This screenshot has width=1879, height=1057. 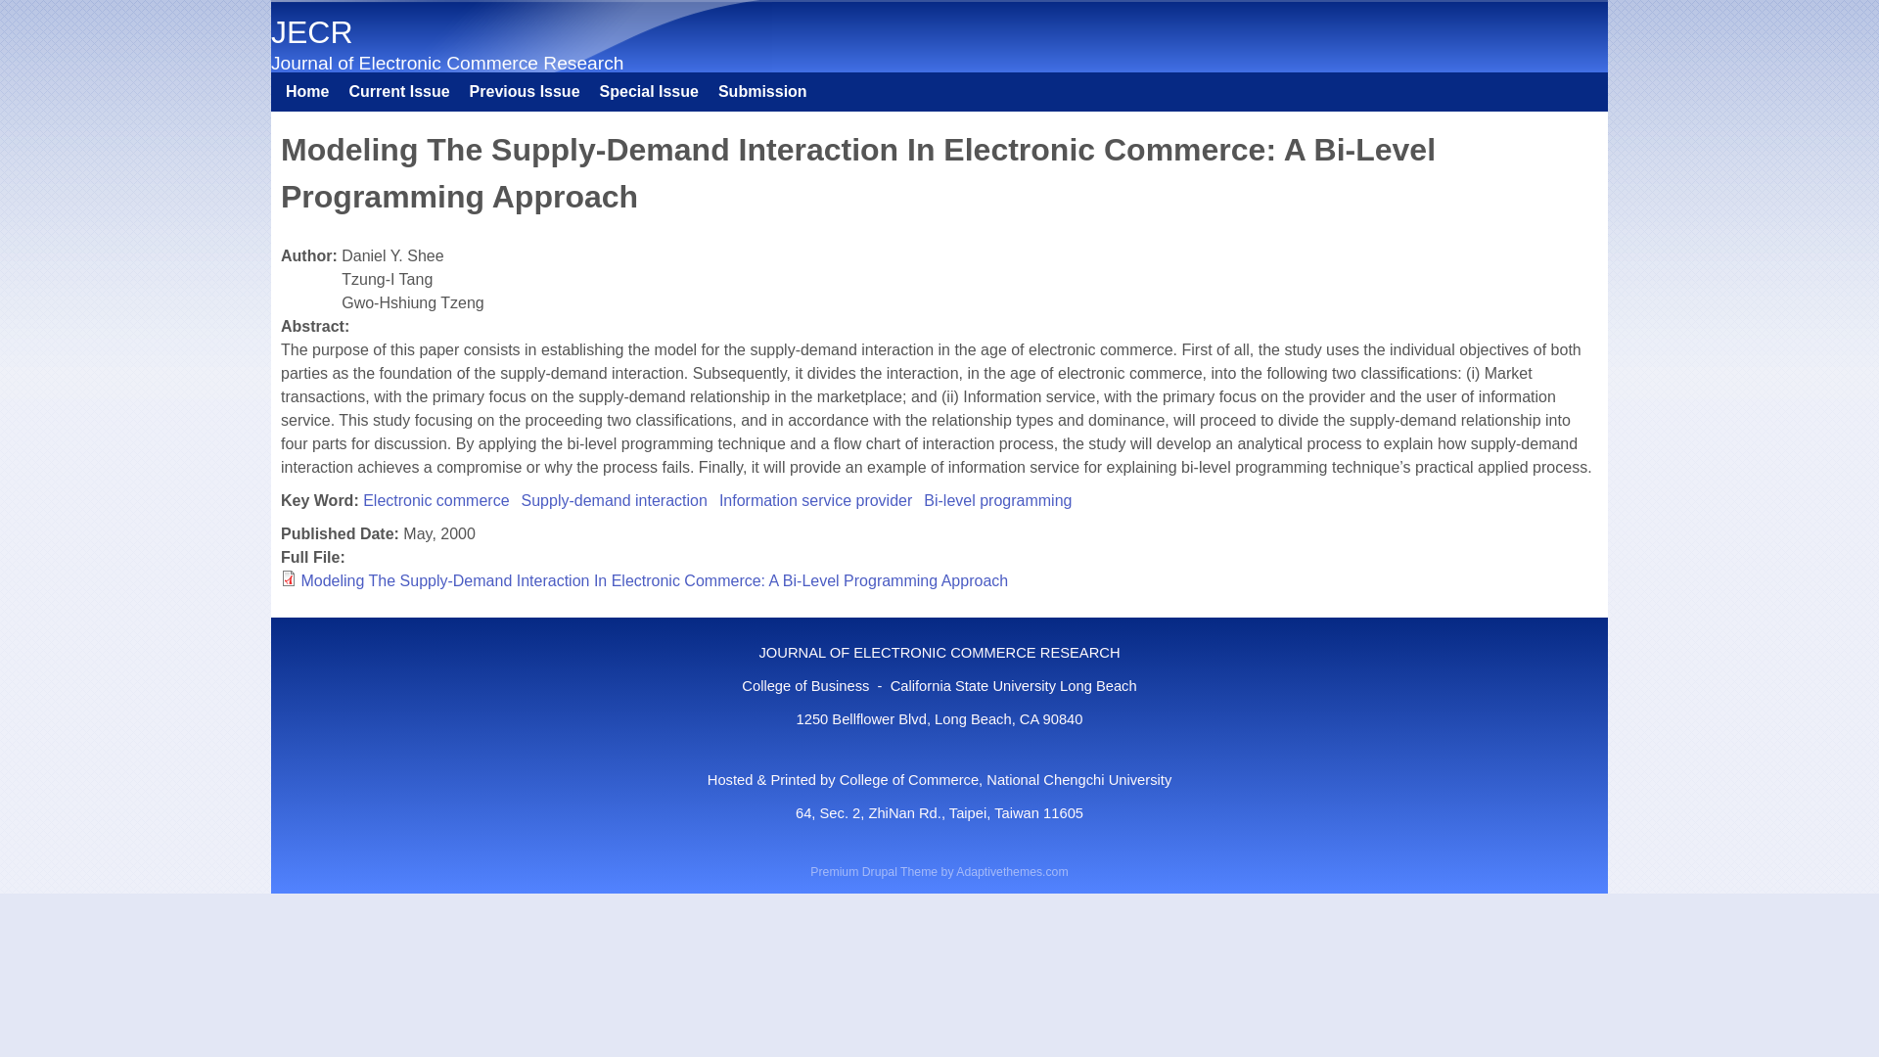 I want to click on Previous Issue, so click(x=525, y=91).